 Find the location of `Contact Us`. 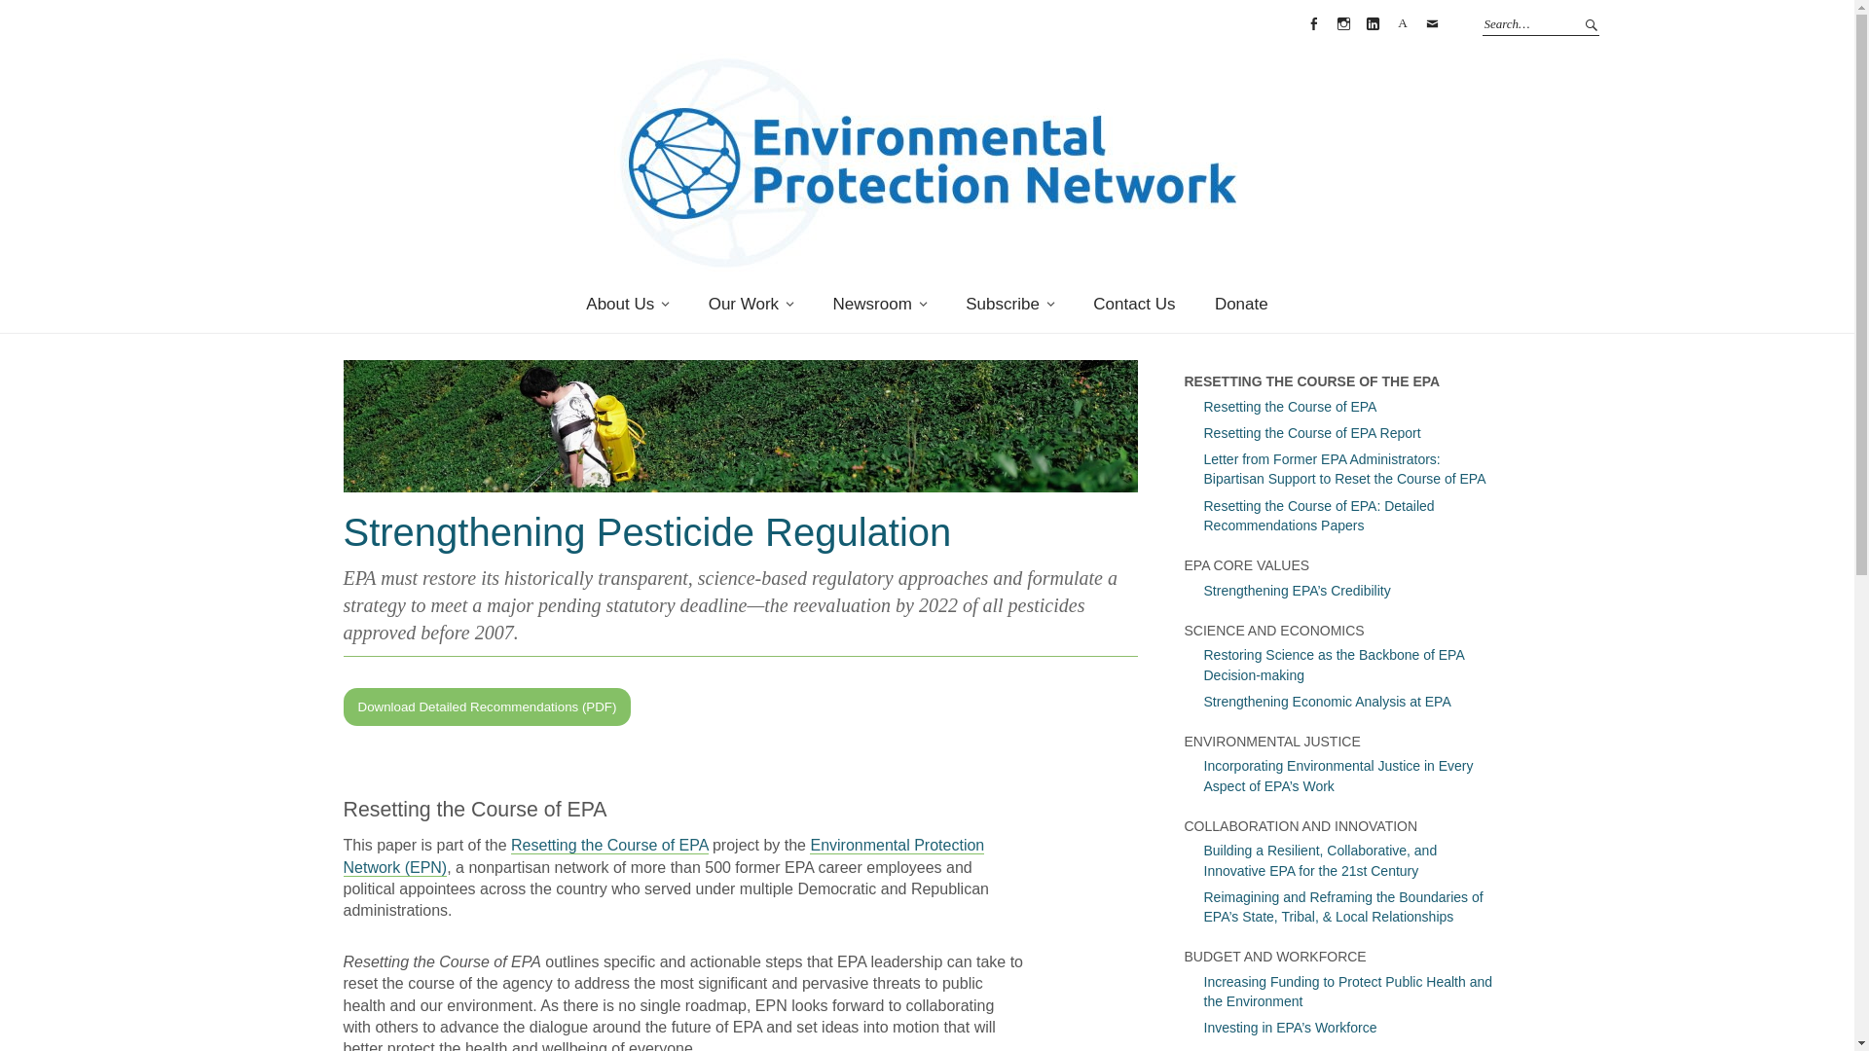

Contact Us is located at coordinates (1133, 304).